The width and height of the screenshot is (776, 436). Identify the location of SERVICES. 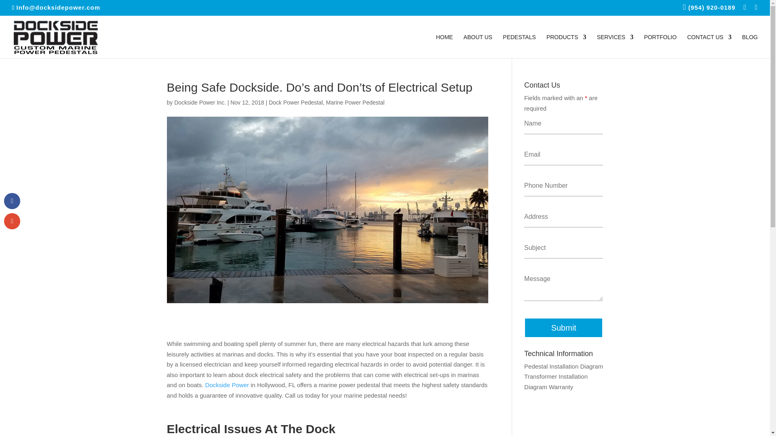
(615, 46).